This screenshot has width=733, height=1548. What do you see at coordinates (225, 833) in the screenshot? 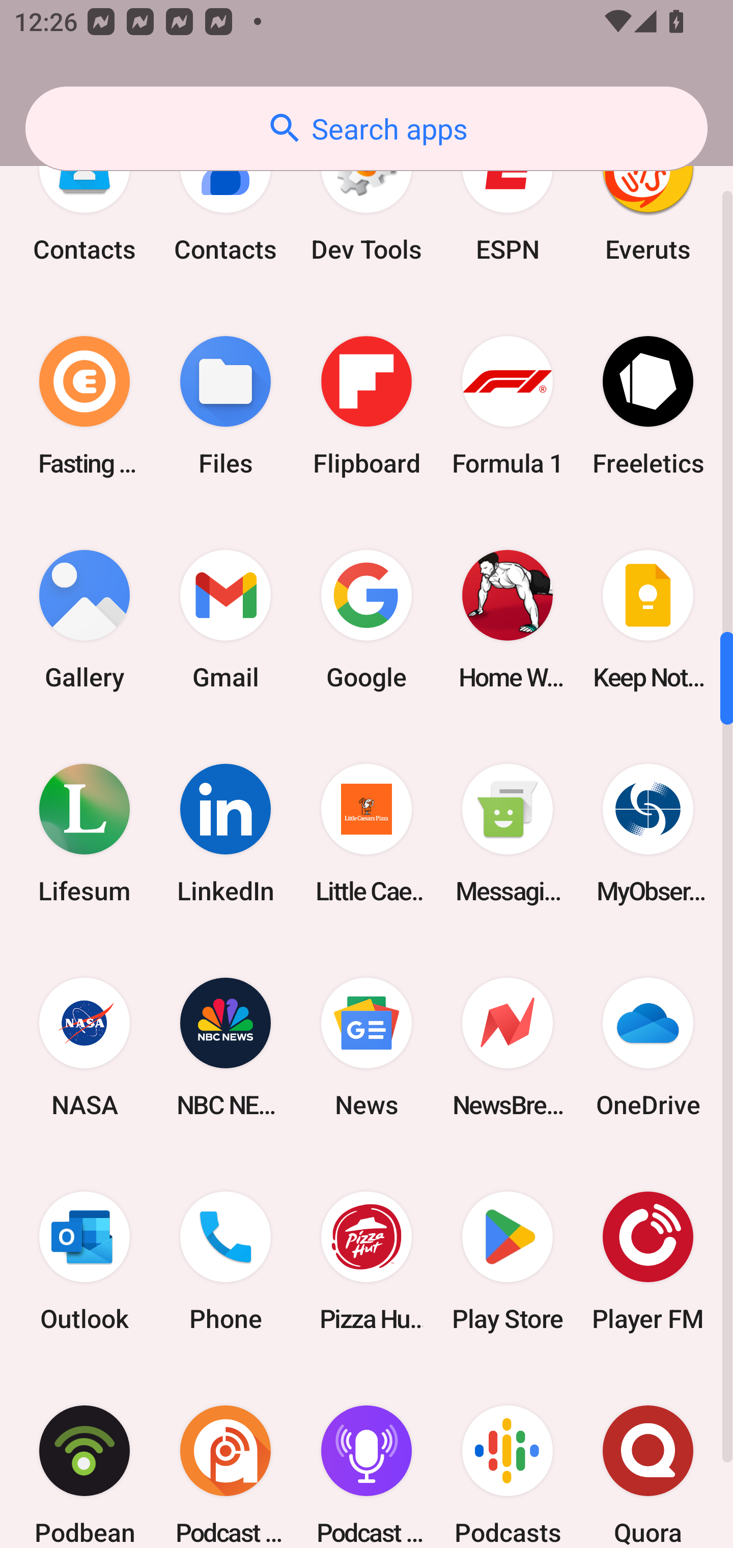
I see `LinkedIn` at bounding box center [225, 833].